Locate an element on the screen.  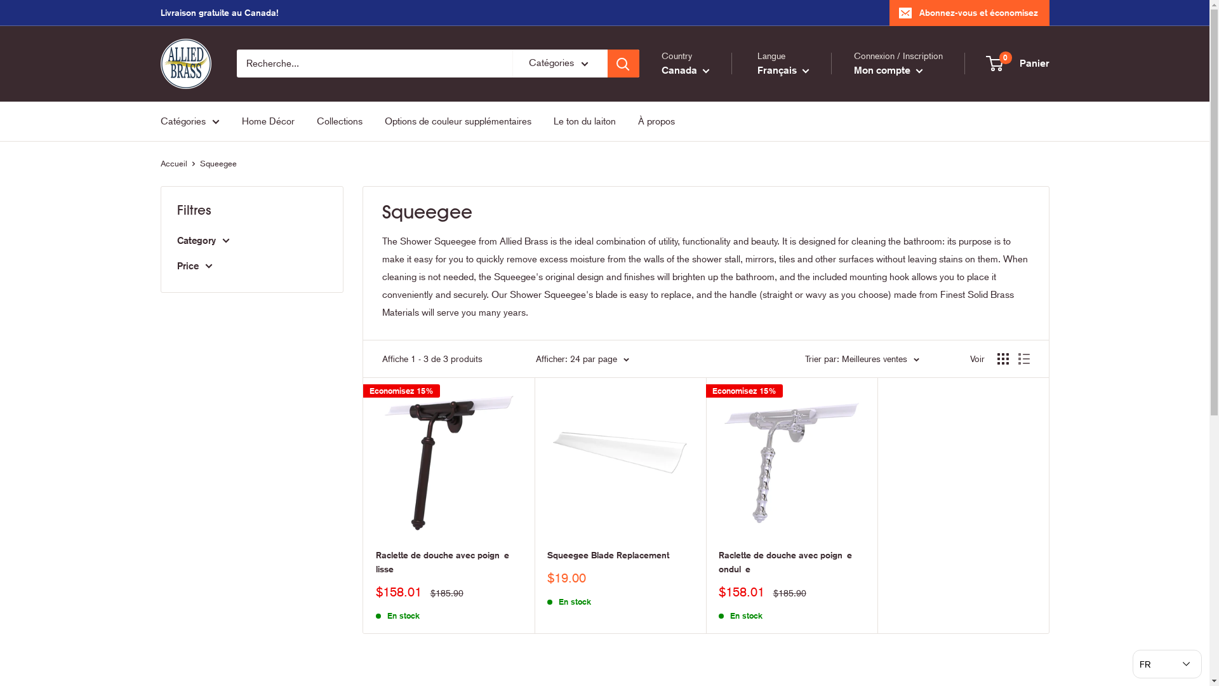
Livraison gratuite au Canada! is located at coordinates (219, 13).